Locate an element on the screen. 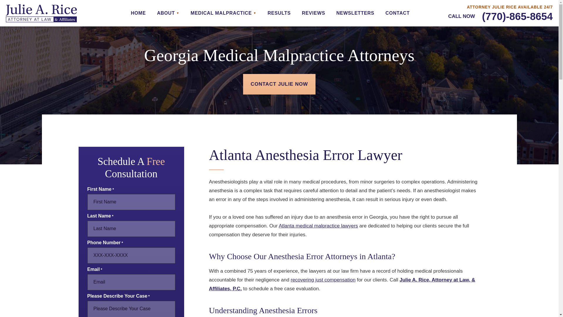 The image size is (563, 317). CONTACT is located at coordinates (398, 13).